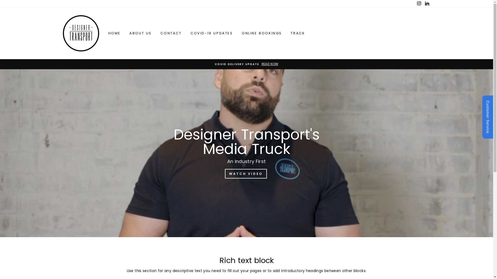 The height and width of the screenshot is (279, 497). I want to click on Instagram, so click(419, 4).